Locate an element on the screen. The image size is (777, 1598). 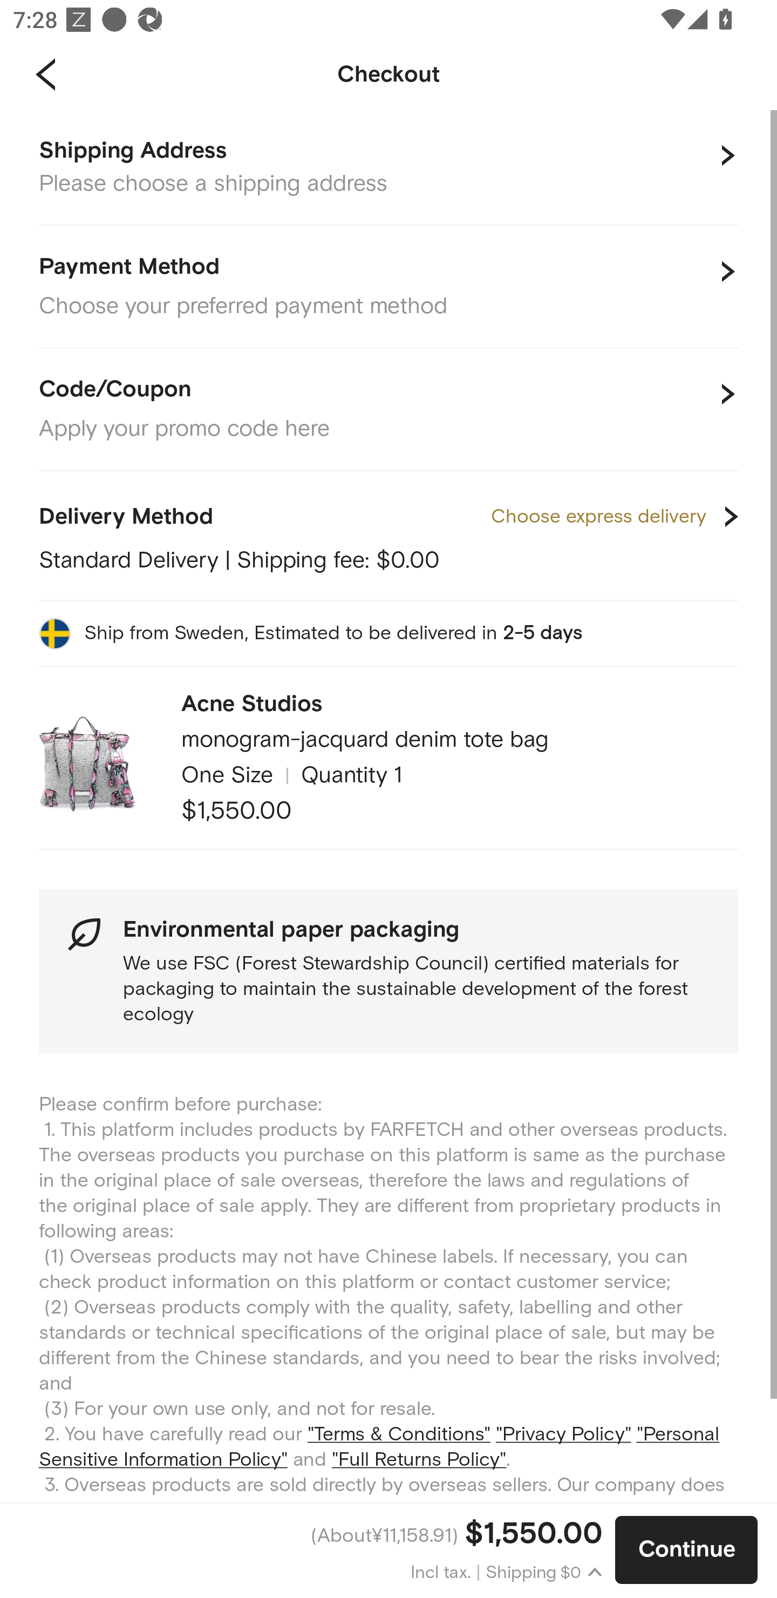
Continue is located at coordinates (686, 1550).